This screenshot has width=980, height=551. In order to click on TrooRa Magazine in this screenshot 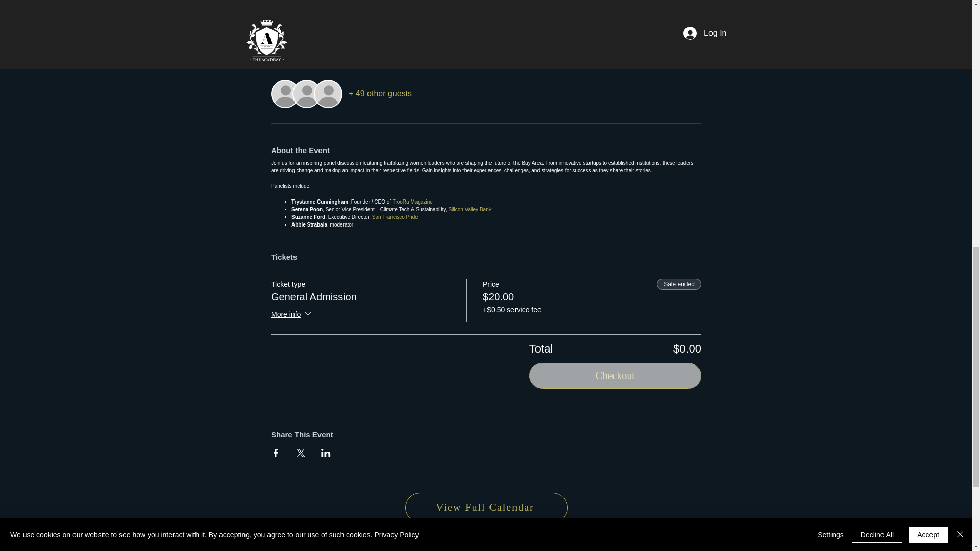, I will do `click(412, 201)`.